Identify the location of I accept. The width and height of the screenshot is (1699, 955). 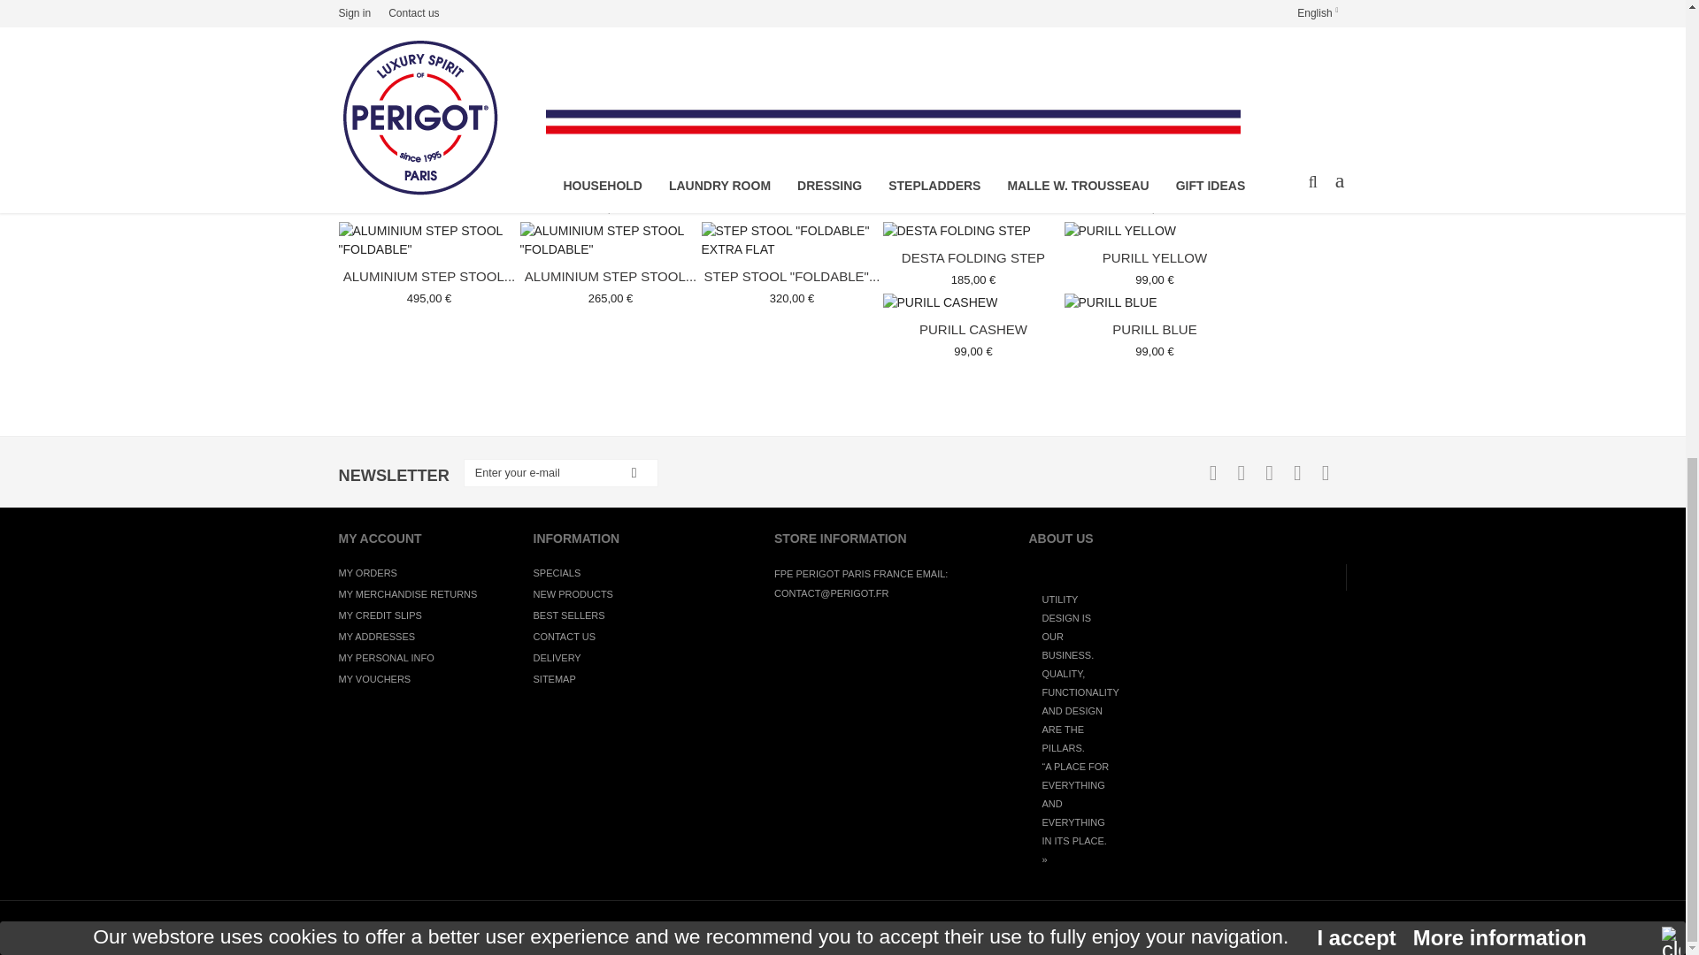
(1356, 61).